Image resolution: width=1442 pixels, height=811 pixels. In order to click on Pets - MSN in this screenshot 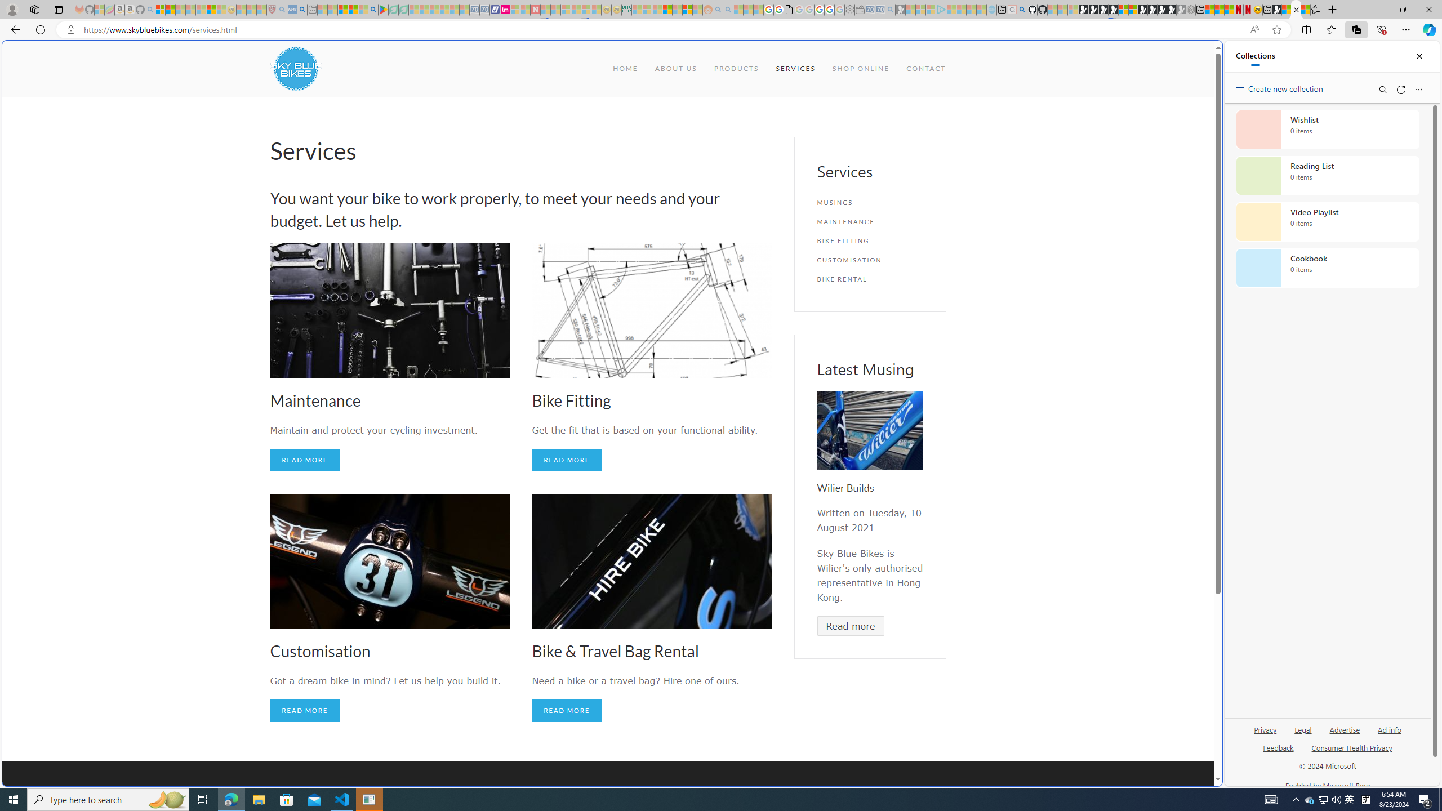, I will do `click(353, 10)`.